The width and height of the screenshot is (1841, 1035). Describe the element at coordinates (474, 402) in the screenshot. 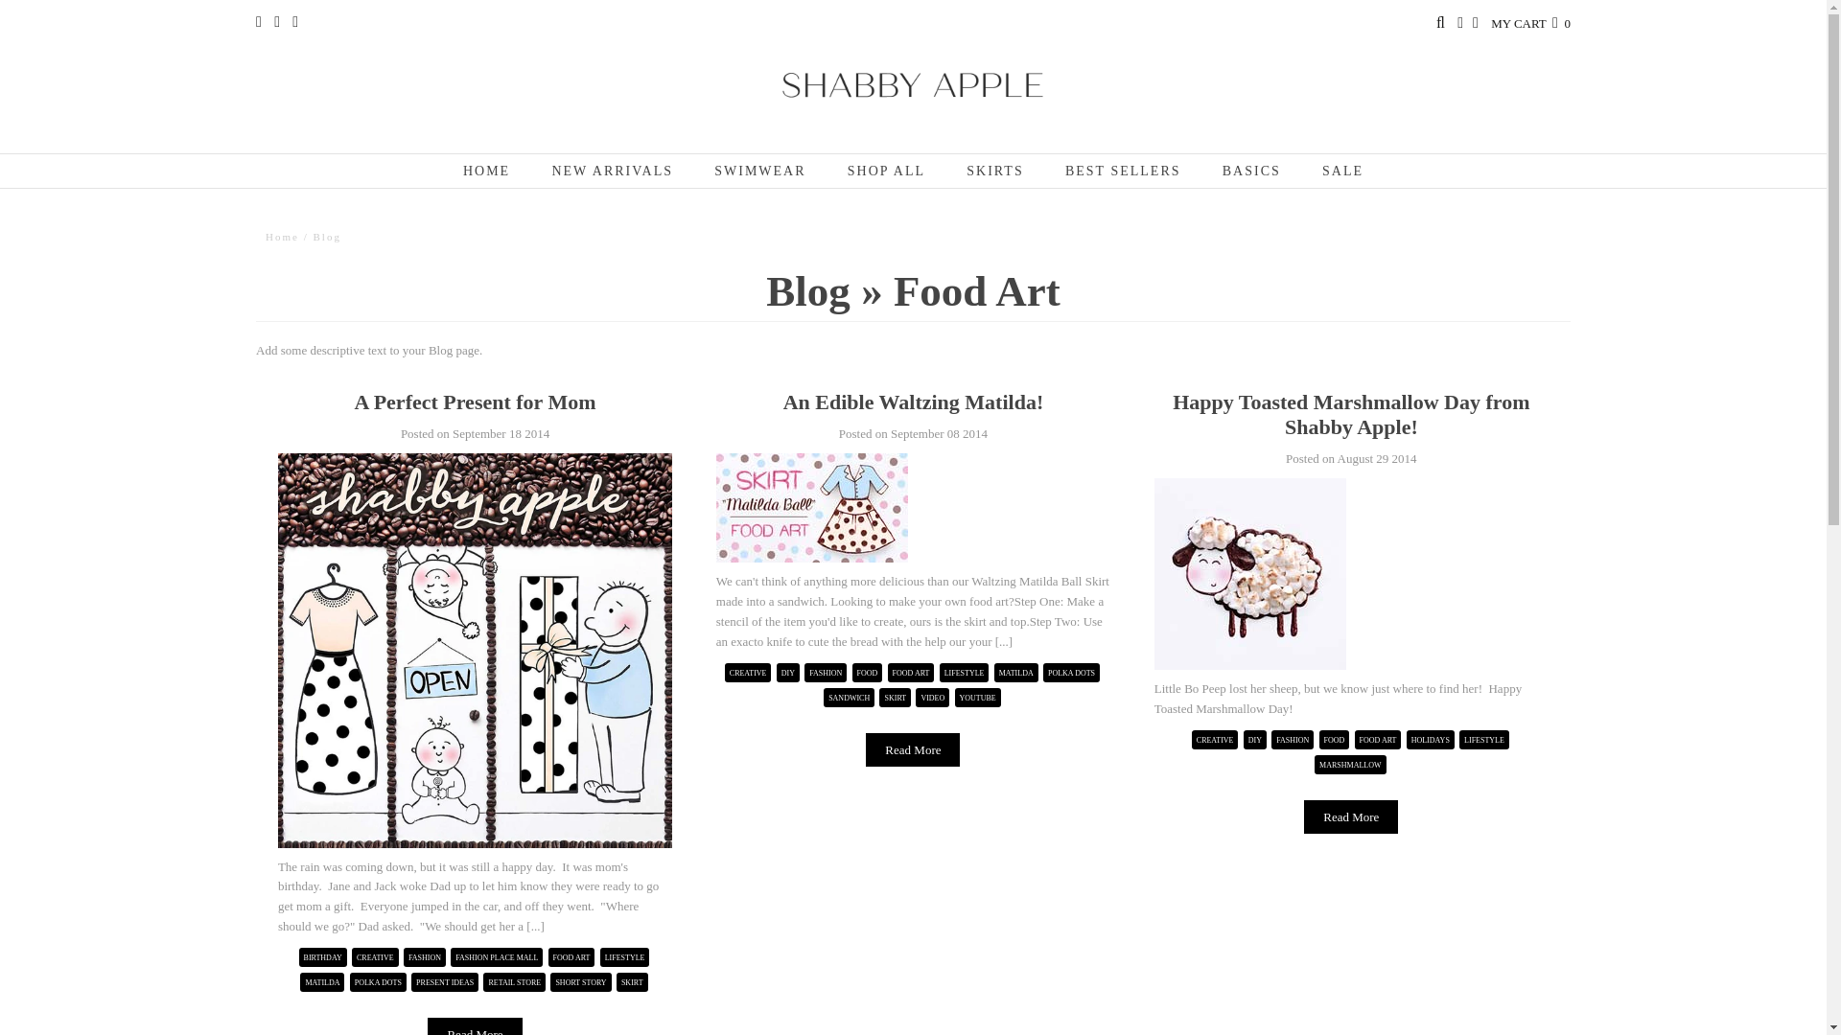

I see `A Perfect Present for Mom` at that location.